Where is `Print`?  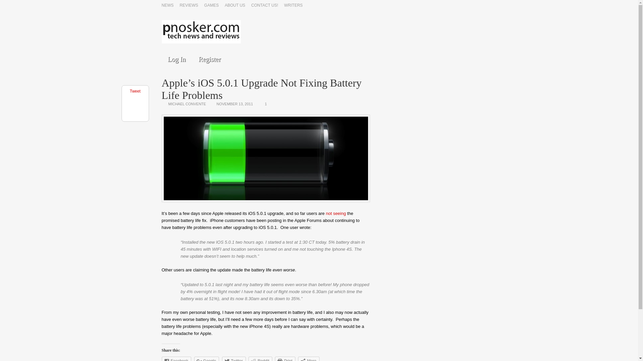
Print is located at coordinates (285, 359).